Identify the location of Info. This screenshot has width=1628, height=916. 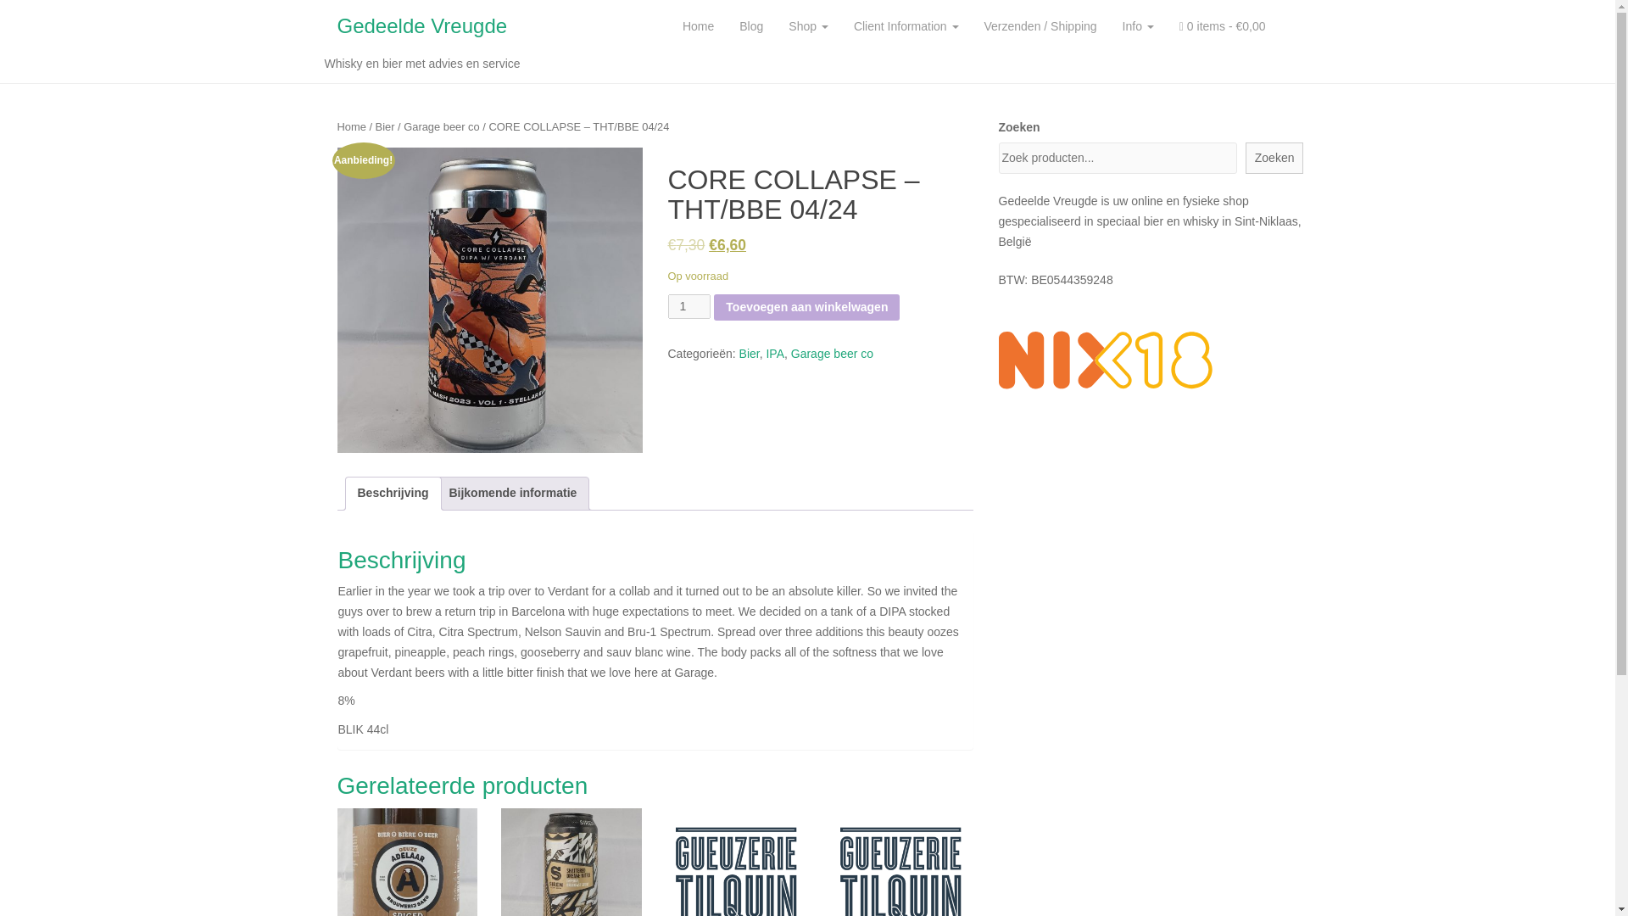
(1138, 27).